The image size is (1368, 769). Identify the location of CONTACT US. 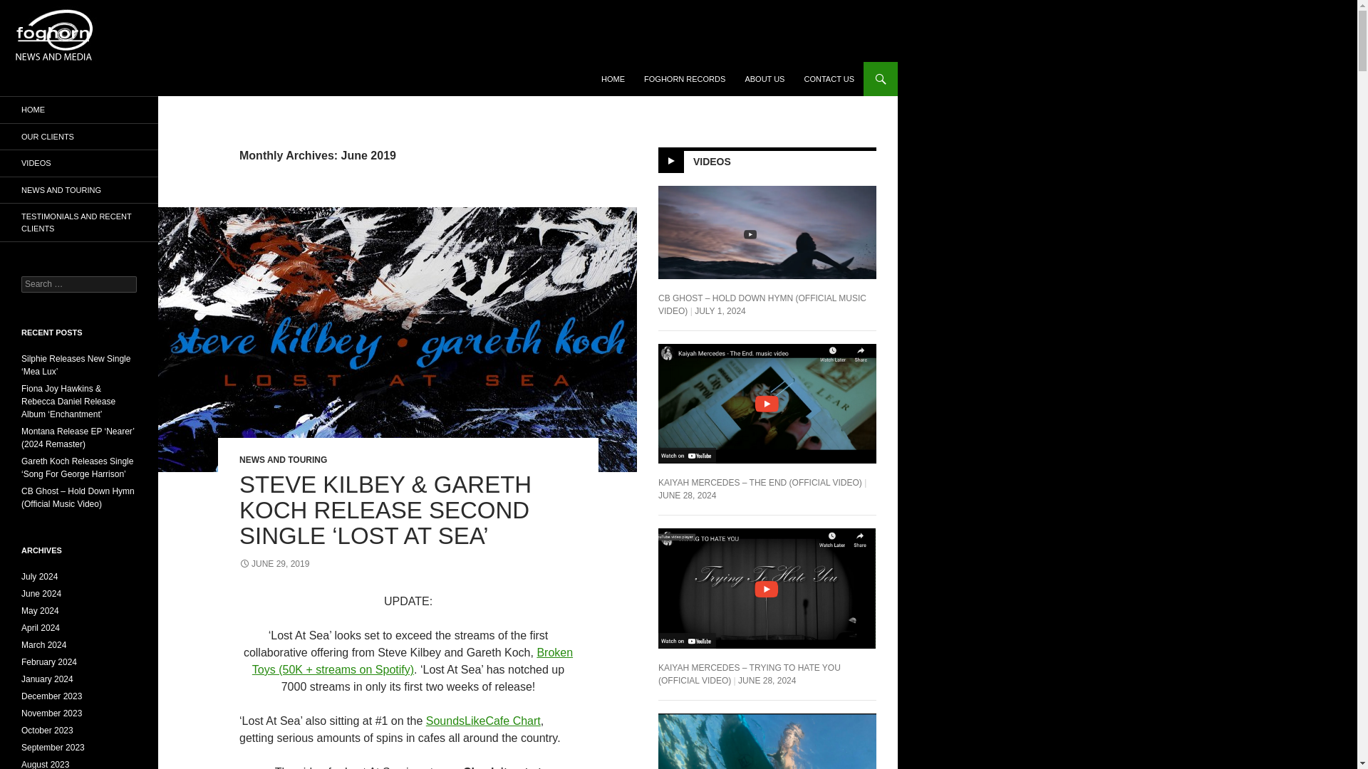
(829, 79).